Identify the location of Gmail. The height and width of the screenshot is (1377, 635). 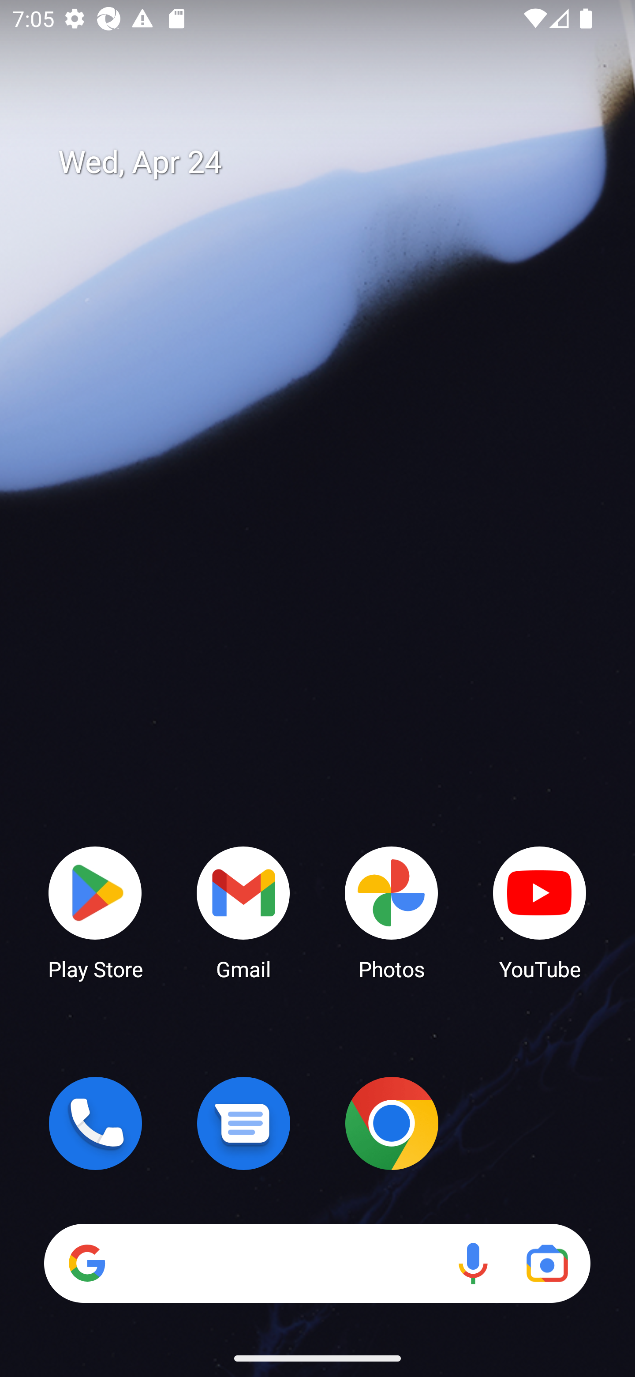
(243, 912).